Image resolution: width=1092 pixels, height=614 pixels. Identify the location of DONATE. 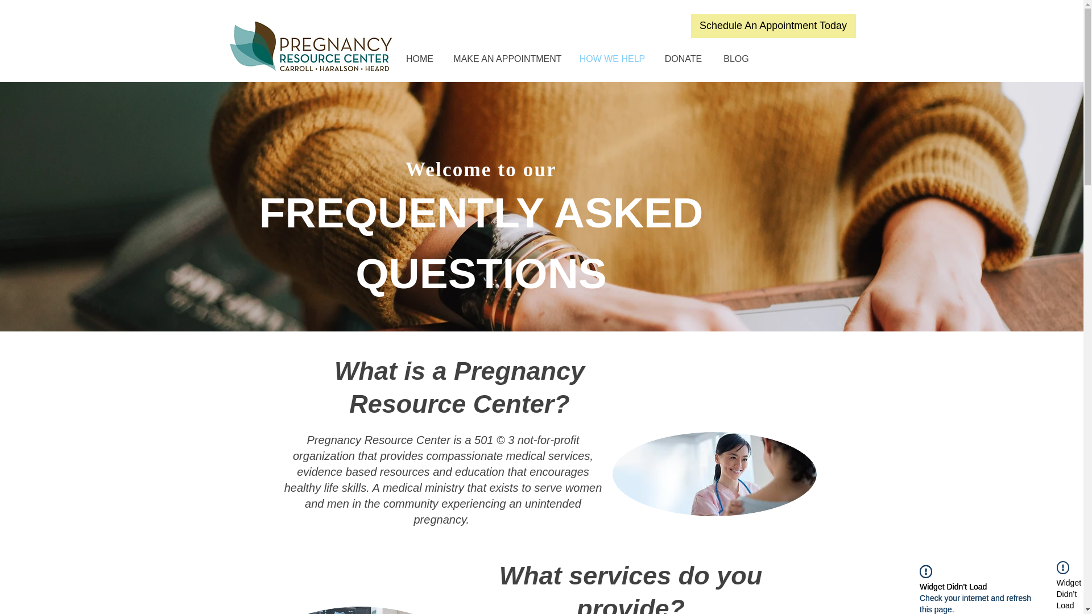
(684, 59).